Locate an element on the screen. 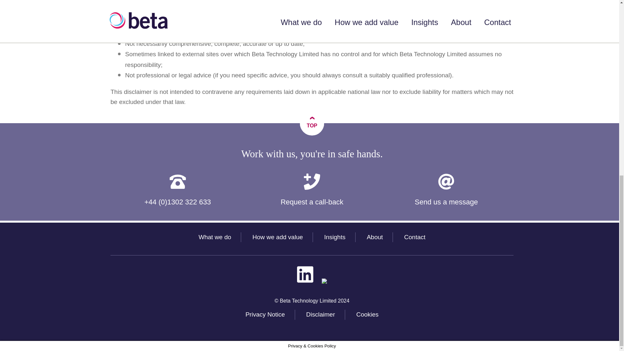  Insights is located at coordinates (334, 237).